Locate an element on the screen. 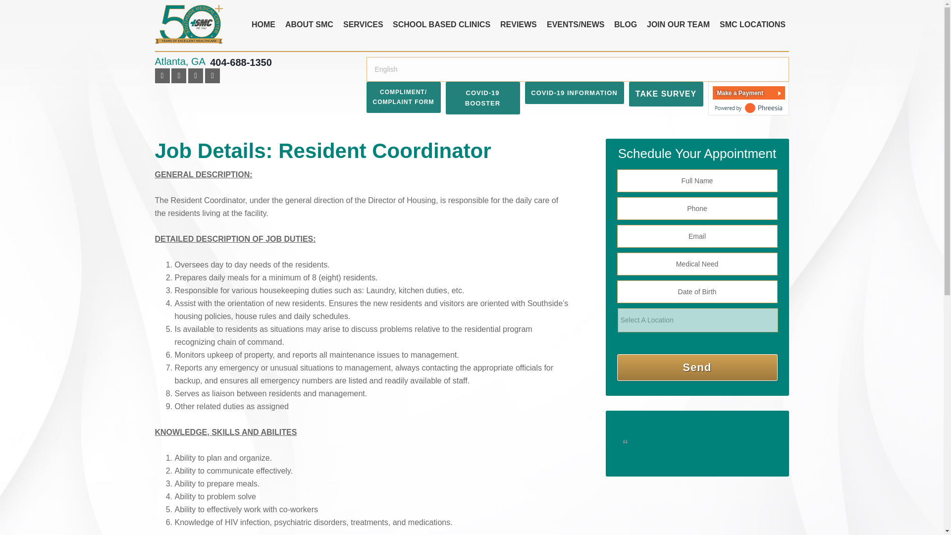  ABOUT SMC is located at coordinates (309, 25).